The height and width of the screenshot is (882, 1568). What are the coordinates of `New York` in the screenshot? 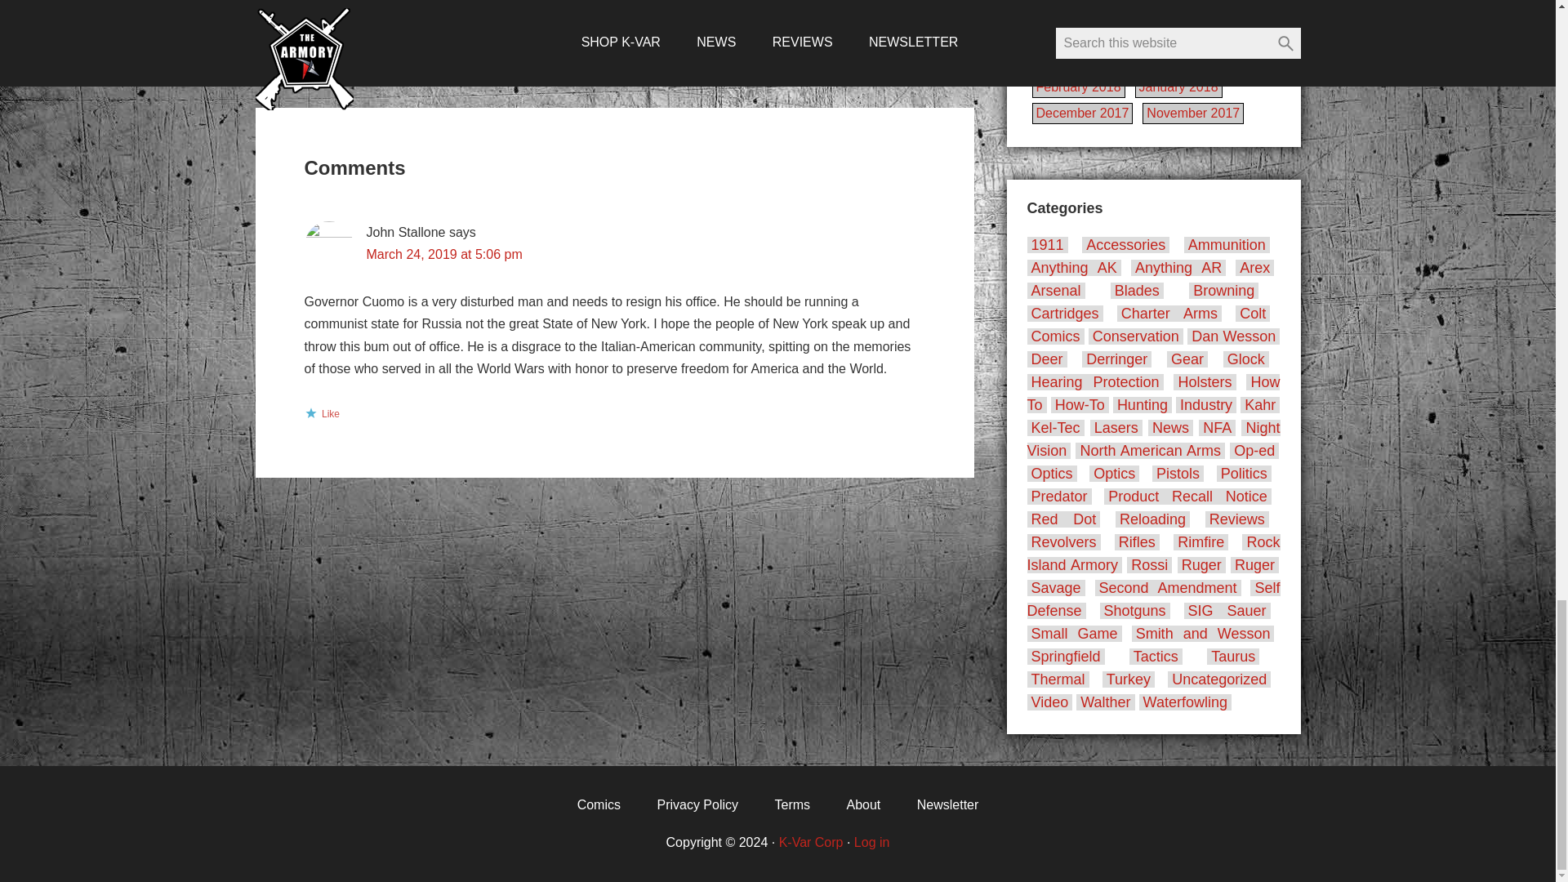 It's located at (428, 7).